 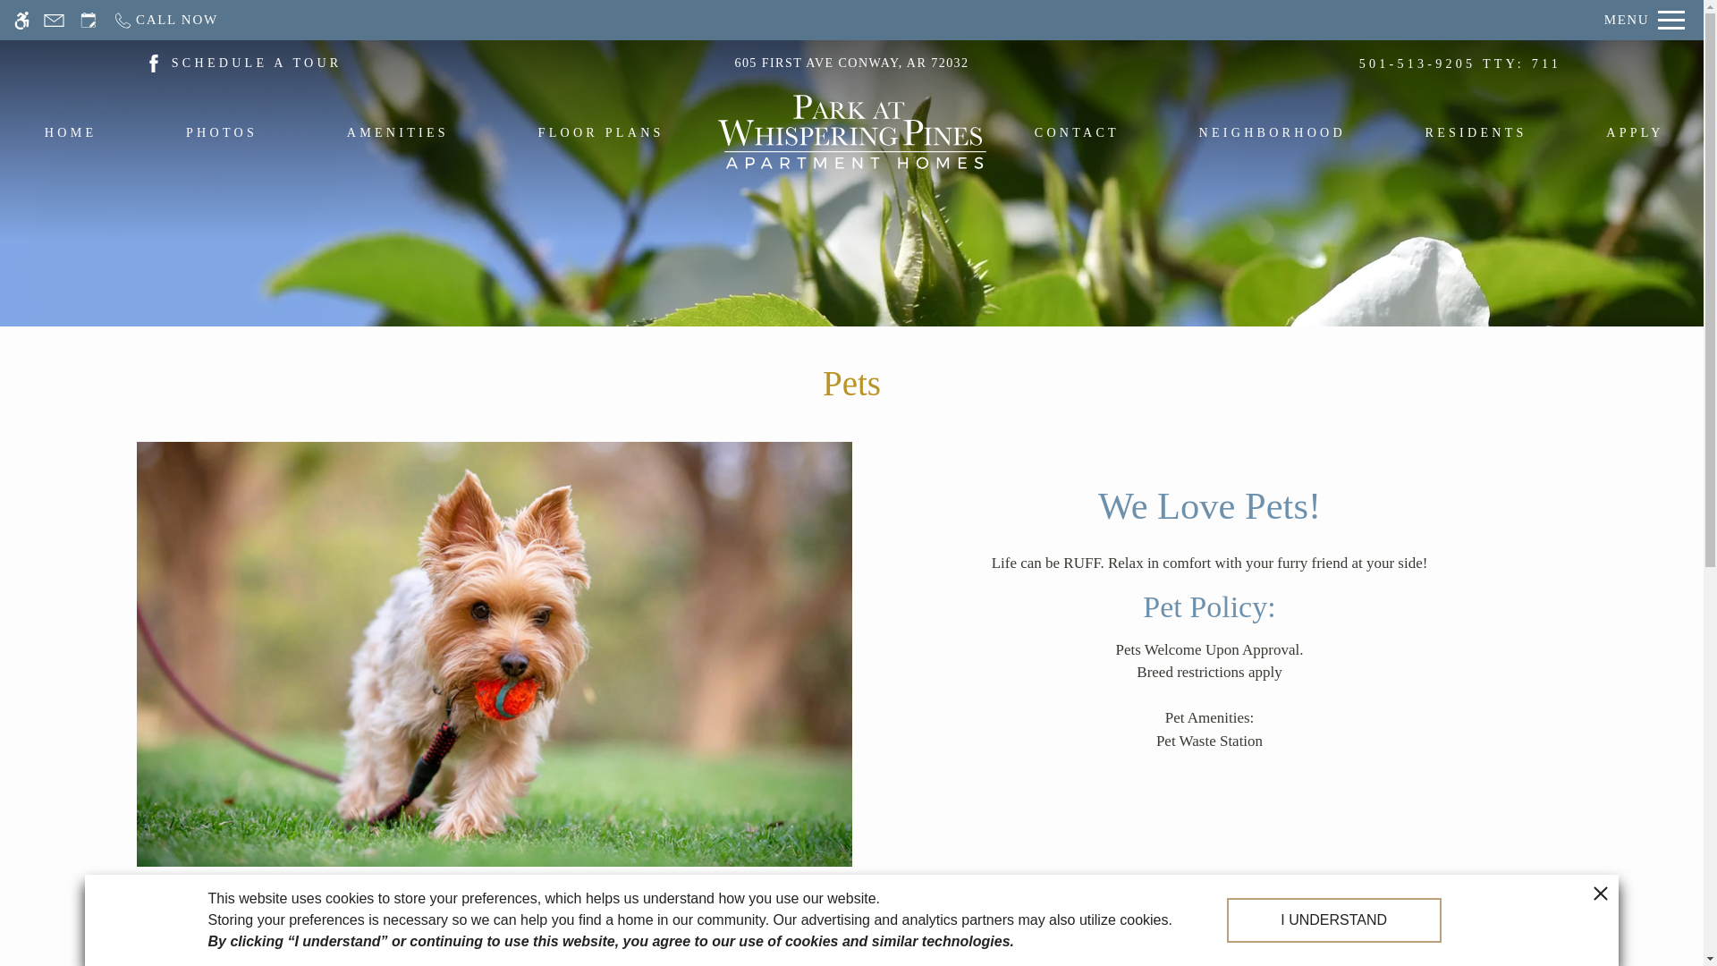 I want to click on Accessible screen reader, so click(x=21, y=20).